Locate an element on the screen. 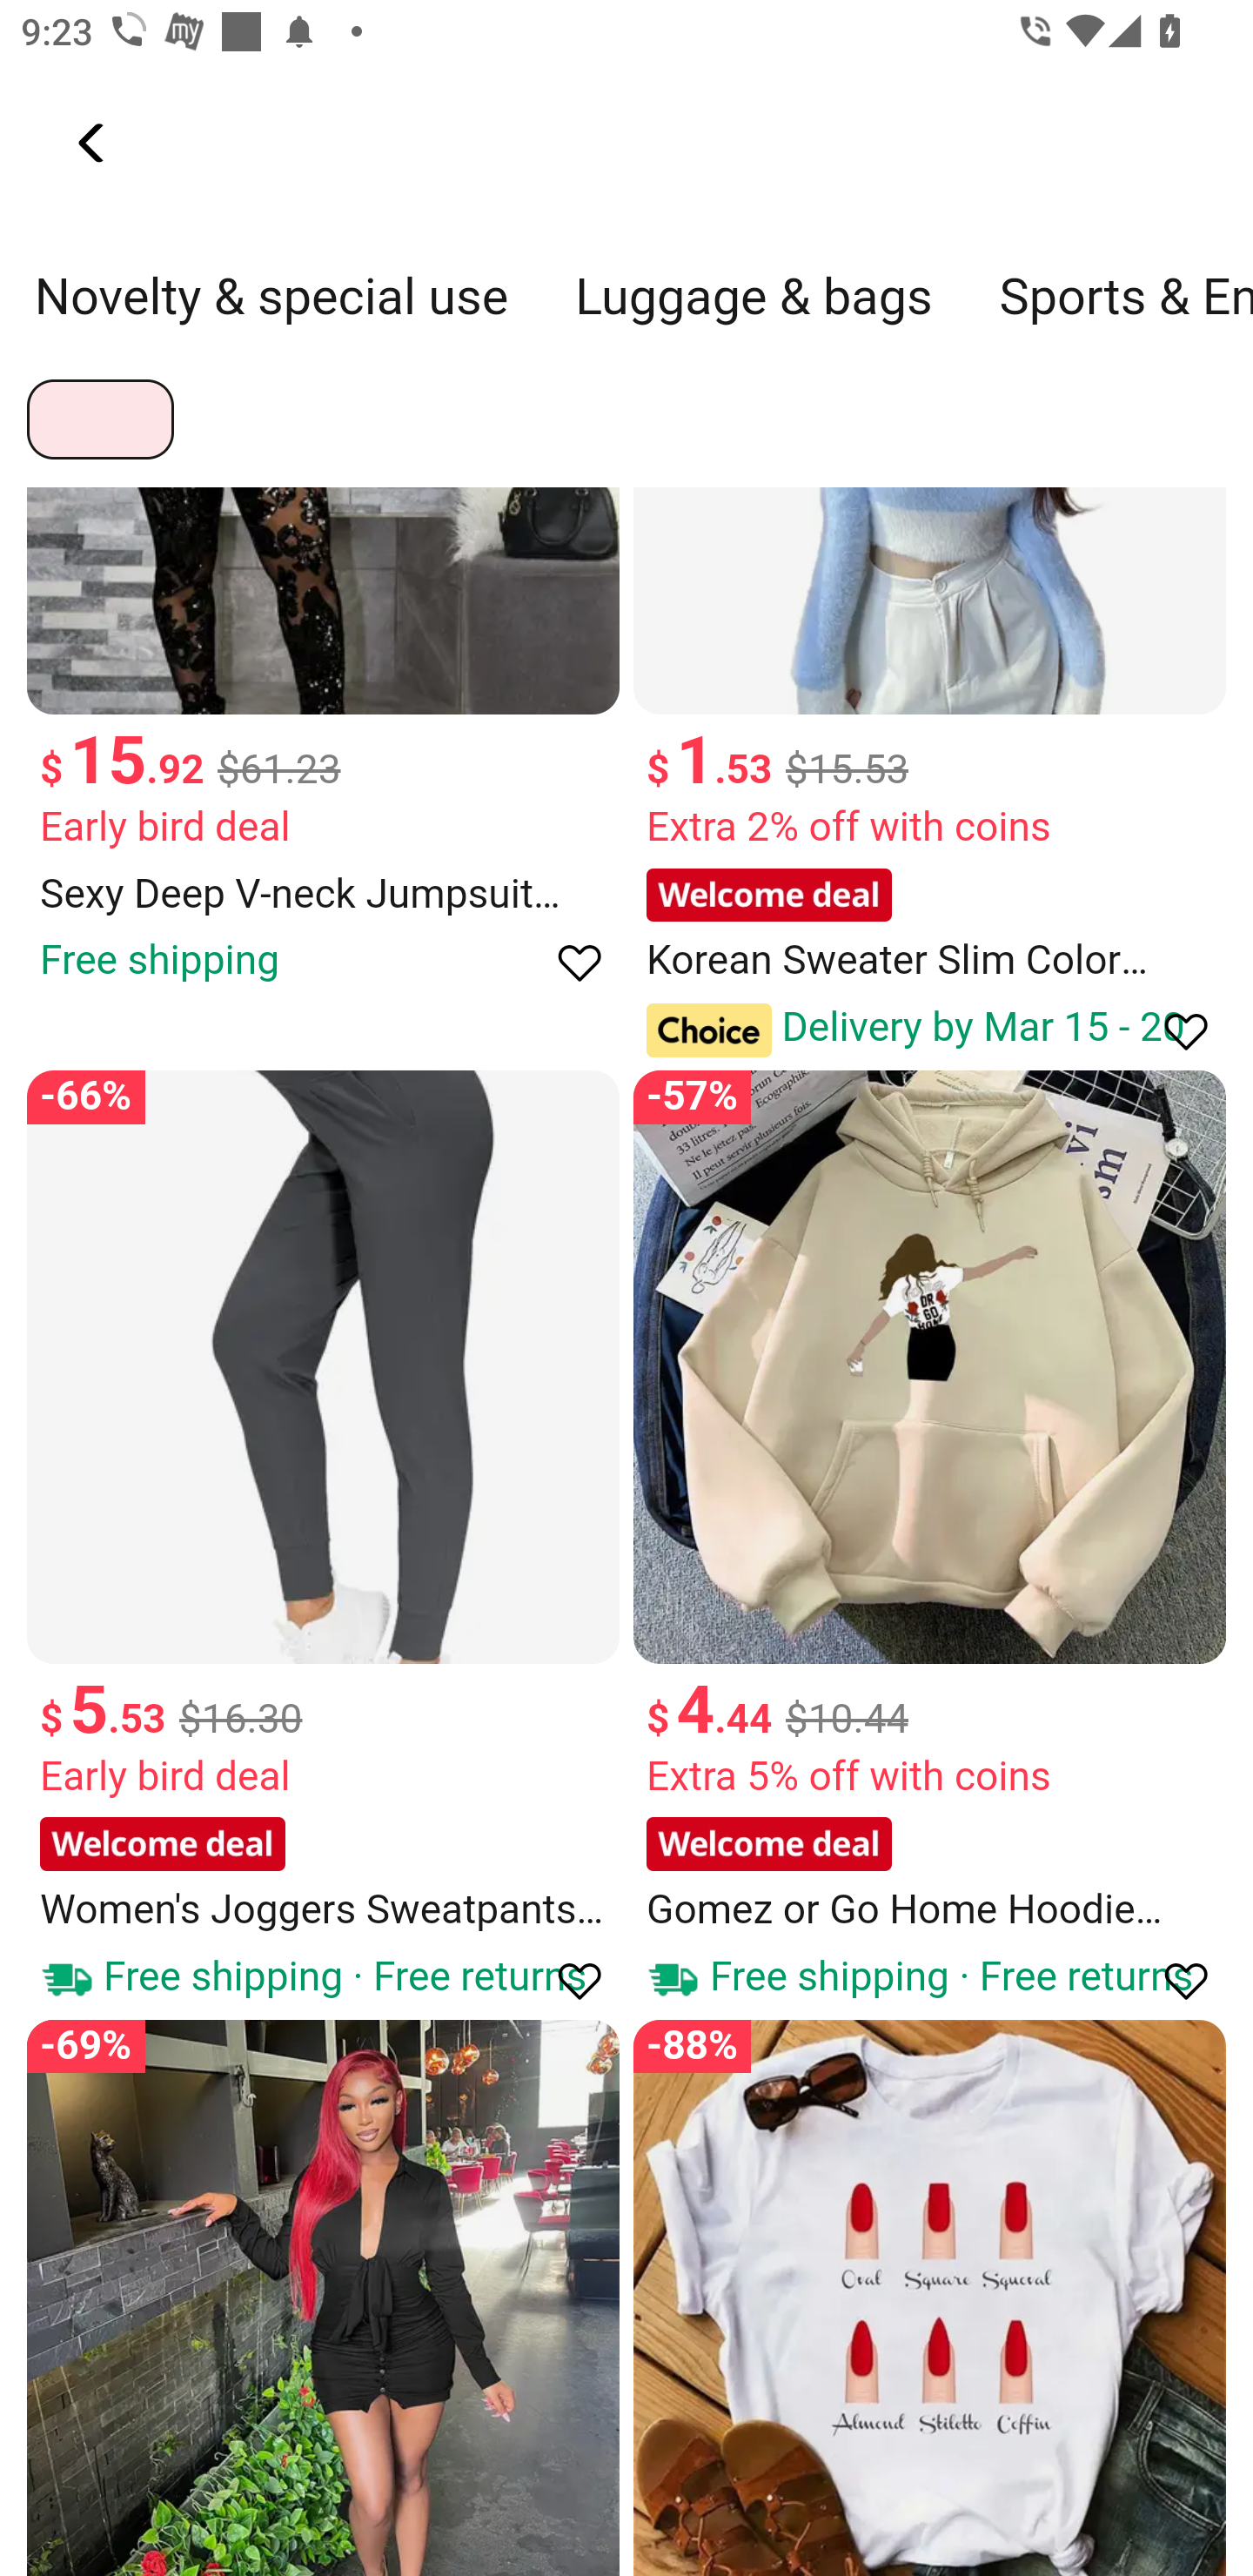 The image size is (1253, 2576).  is located at coordinates (566, 1979).